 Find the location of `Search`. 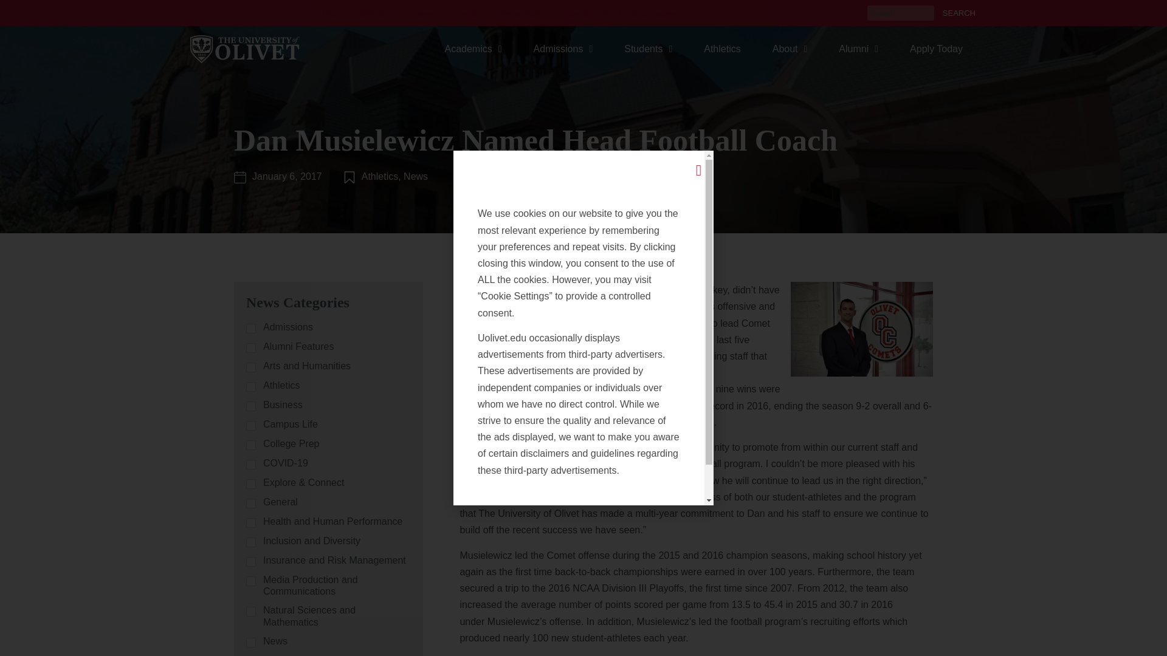

Search is located at coordinates (957, 12).